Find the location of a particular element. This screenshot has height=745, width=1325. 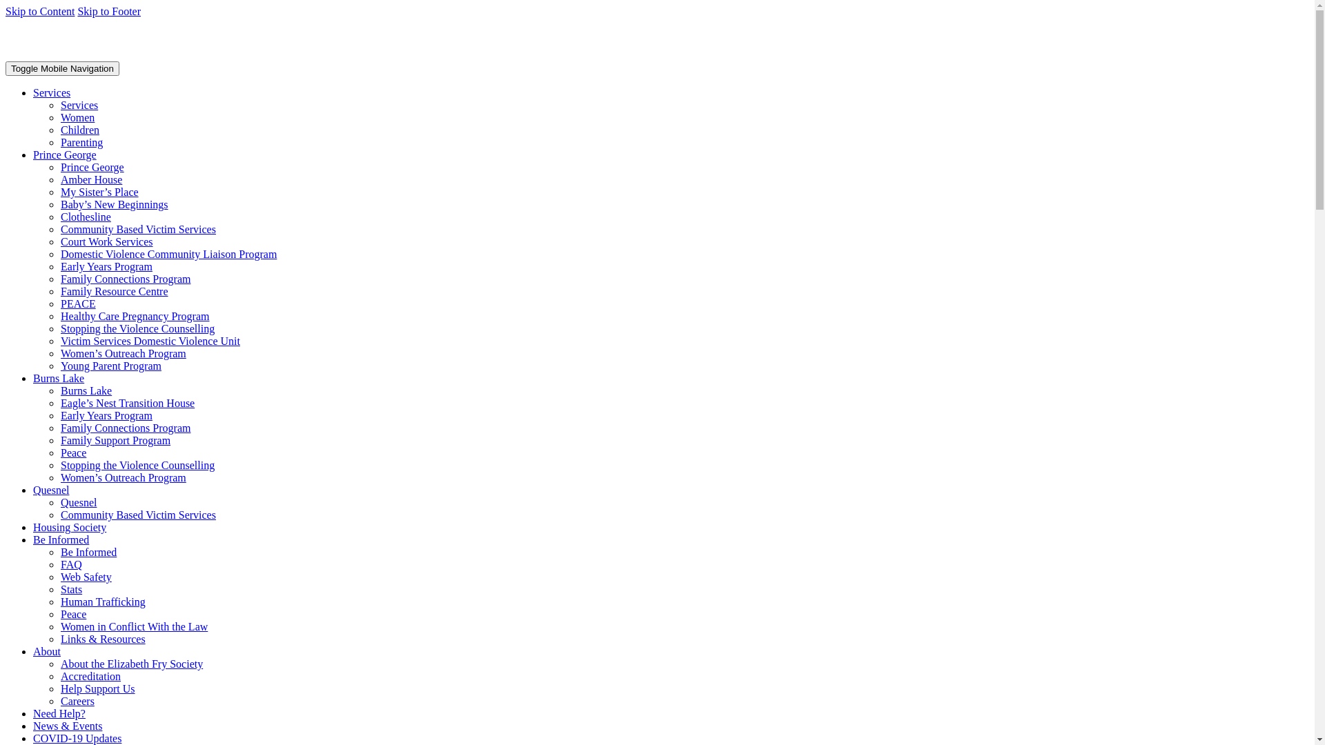

Services is located at coordinates (52, 92).